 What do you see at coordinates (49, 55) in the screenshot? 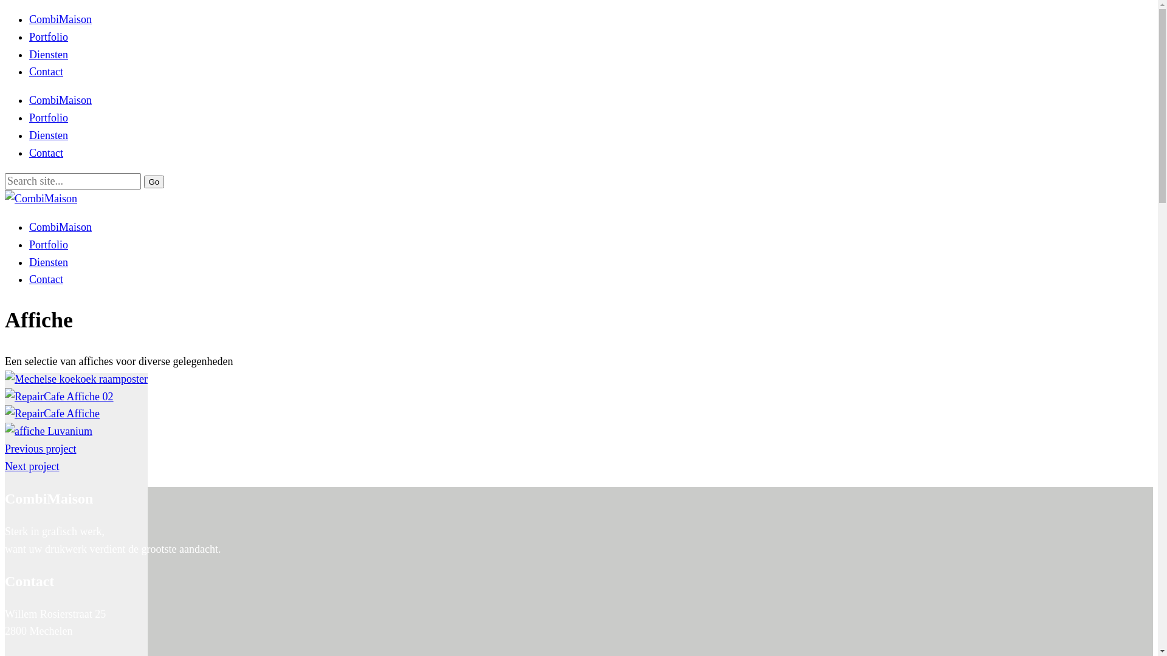
I see `Diensten` at bounding box center [49, 55].